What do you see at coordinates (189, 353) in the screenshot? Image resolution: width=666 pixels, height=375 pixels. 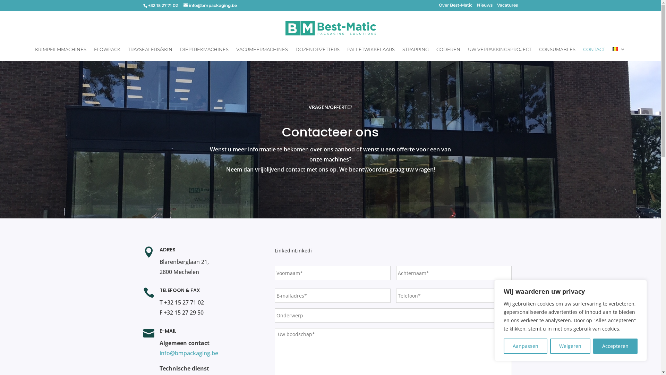 I see `info@bmpackaging.be` at bounding box center [189, 353].